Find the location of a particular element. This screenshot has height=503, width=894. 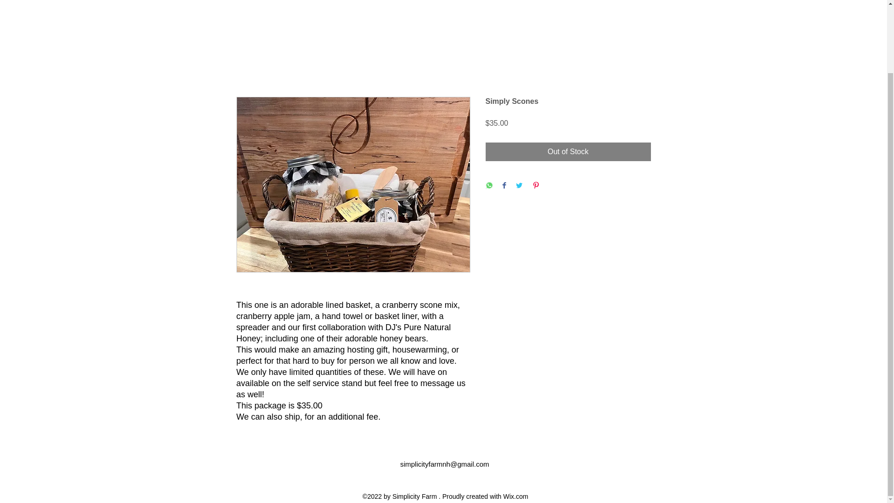

Products is located at coordinates (437, 0).